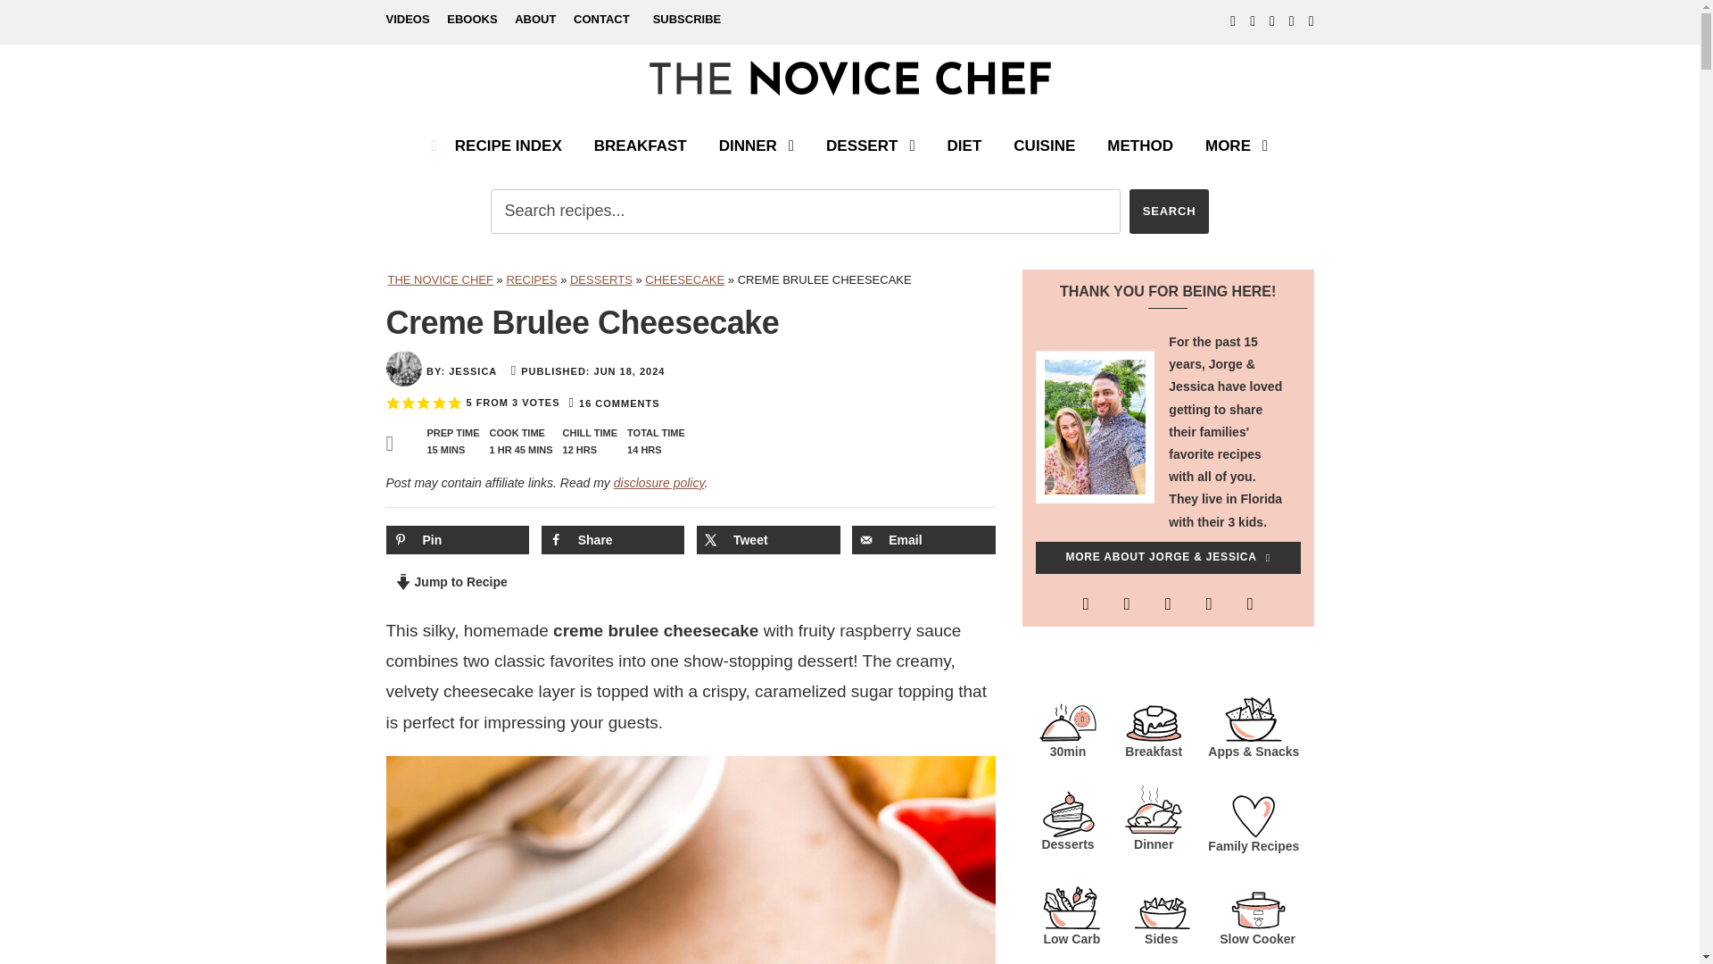  I want to click on Share on Facebook, so click(613, 539).